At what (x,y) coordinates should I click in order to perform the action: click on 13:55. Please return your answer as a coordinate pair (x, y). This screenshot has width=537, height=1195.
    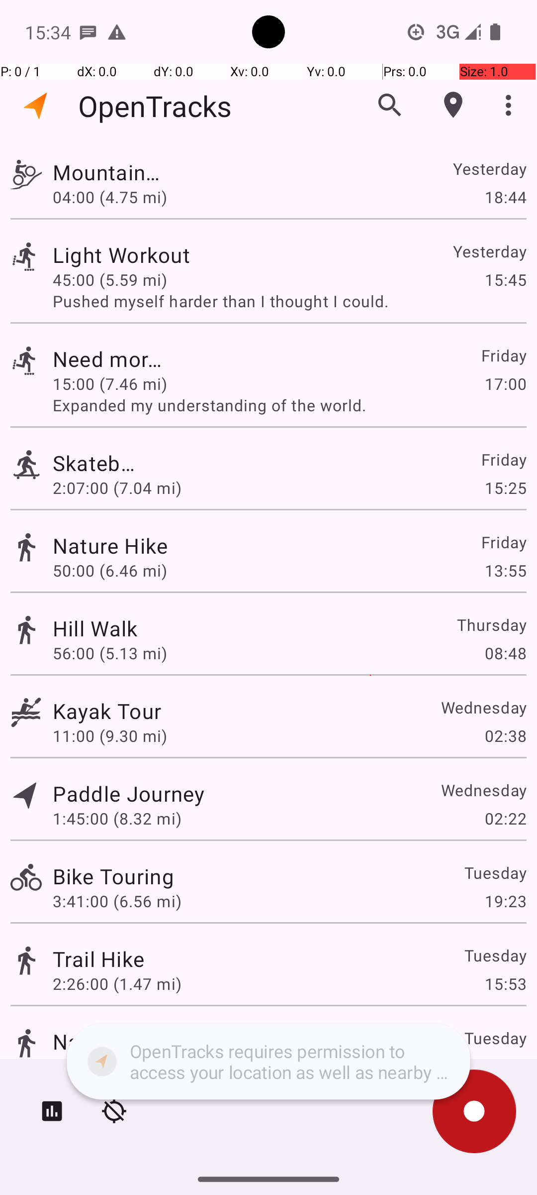
    Looking at the image, I should click on (505, 571).